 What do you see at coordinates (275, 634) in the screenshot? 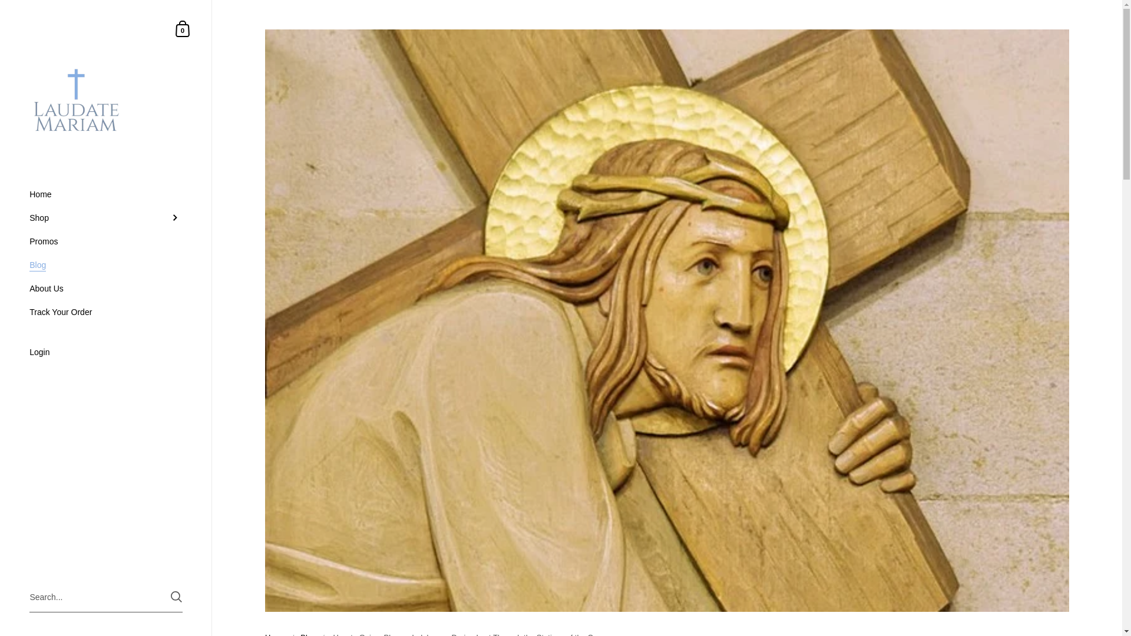
I see `Home` at bounding box center [275, 634].